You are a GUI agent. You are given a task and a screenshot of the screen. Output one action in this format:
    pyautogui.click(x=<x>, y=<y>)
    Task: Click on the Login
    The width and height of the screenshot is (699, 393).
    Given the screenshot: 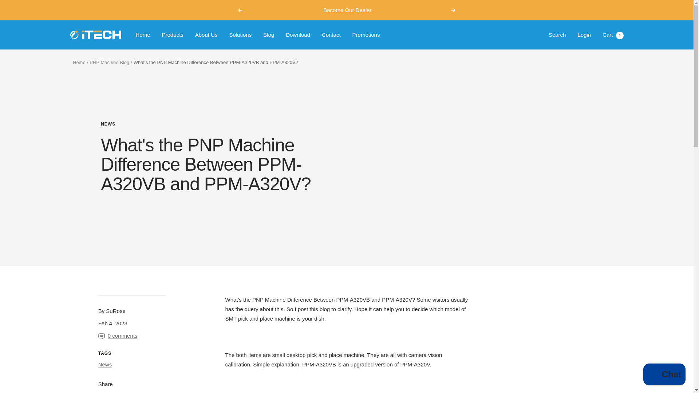 What is the action you would take?
    pyautogui.click(x=584, y=35)
    